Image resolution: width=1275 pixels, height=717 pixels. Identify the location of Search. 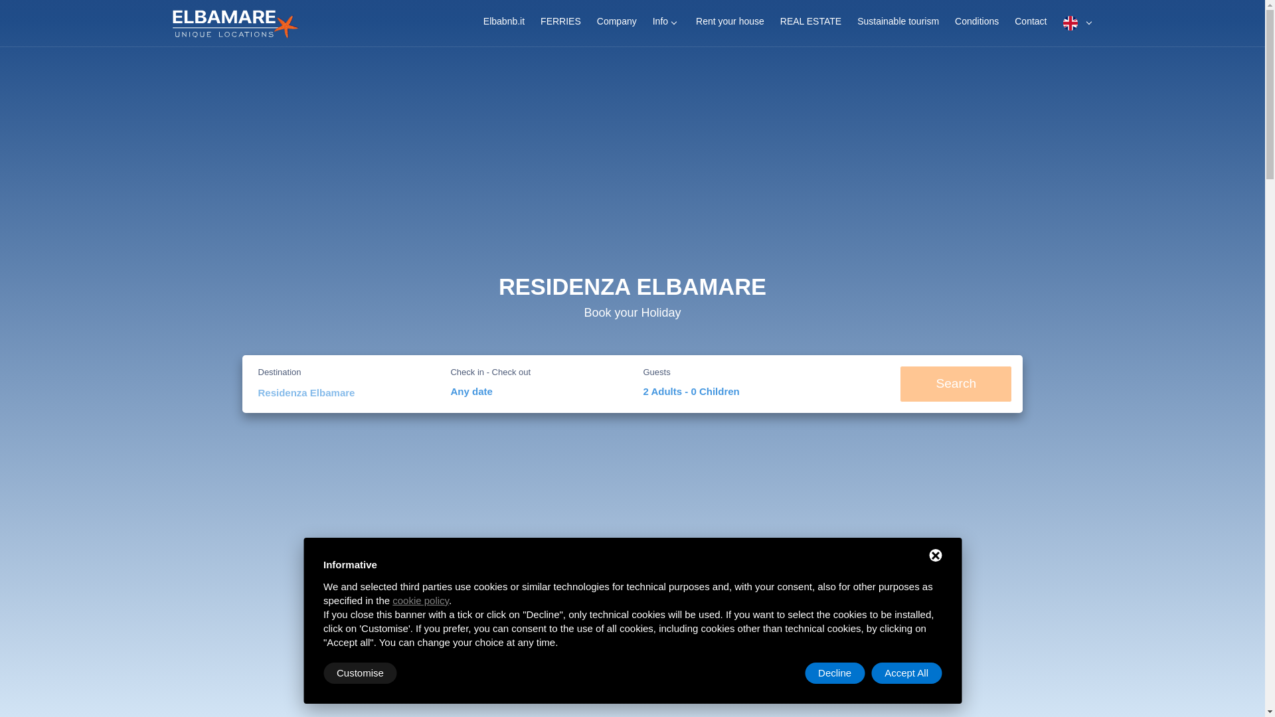
(956, 384).